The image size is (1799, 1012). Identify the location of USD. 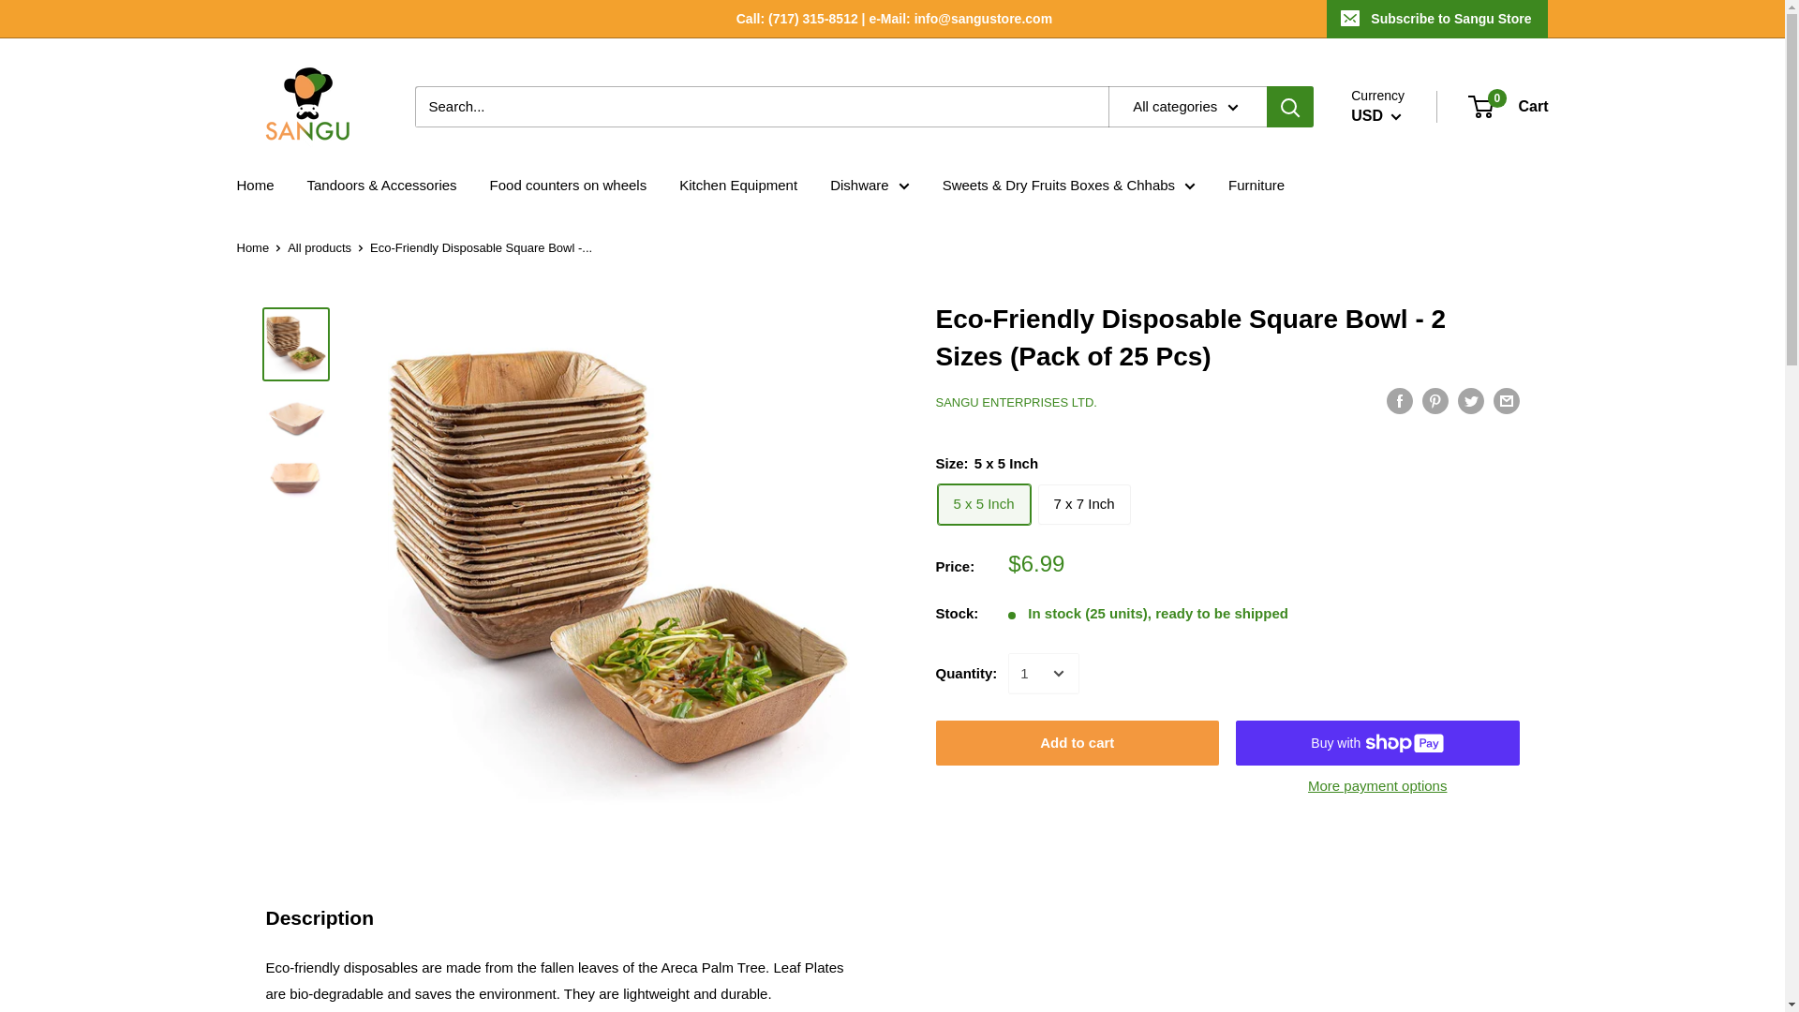
(1509, 107).